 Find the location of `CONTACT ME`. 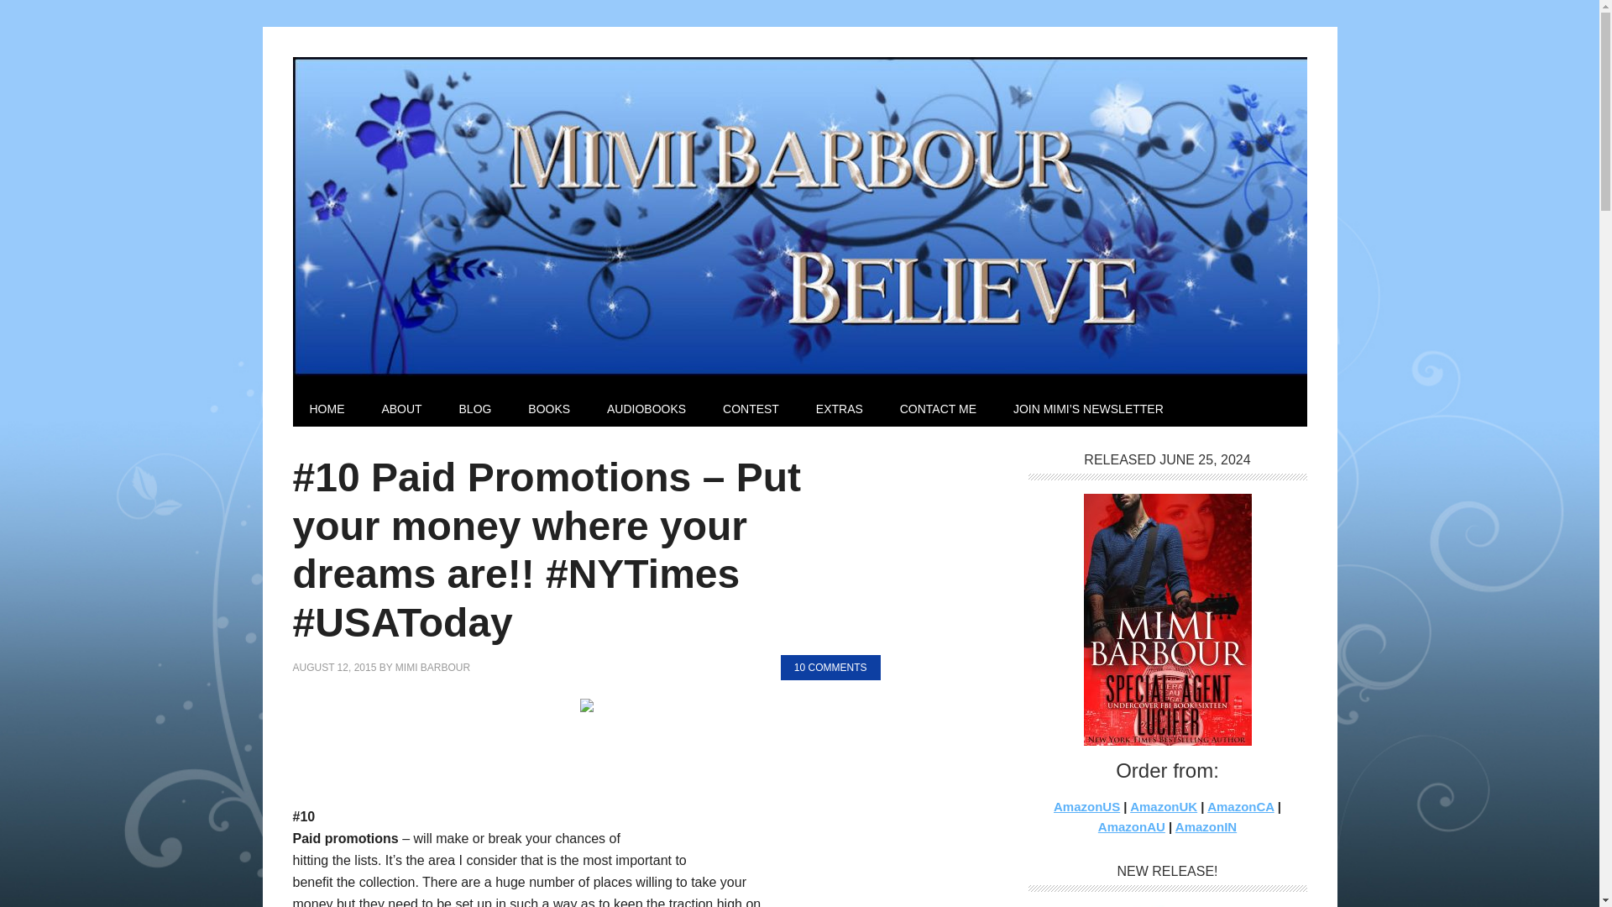

CONTACT ME is located at coordinates (938, 408).